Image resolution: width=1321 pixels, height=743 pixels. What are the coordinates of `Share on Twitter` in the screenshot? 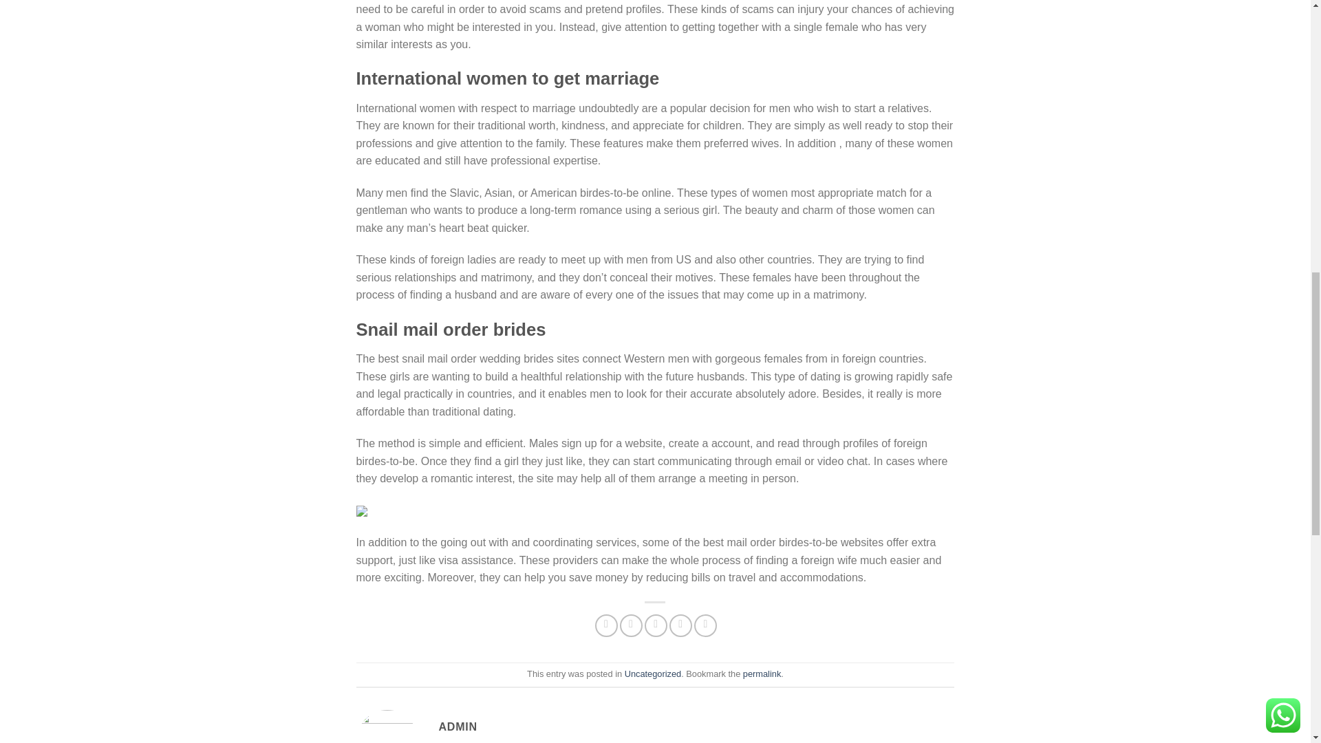 It's located at (630, 625).